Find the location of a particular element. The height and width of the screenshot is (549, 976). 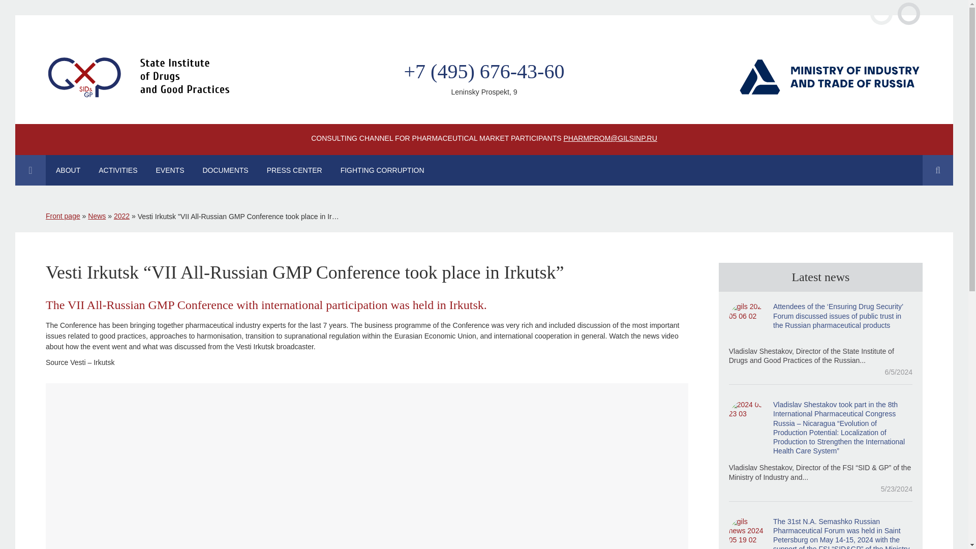

EVENTS is located at coordinates (170, 170).